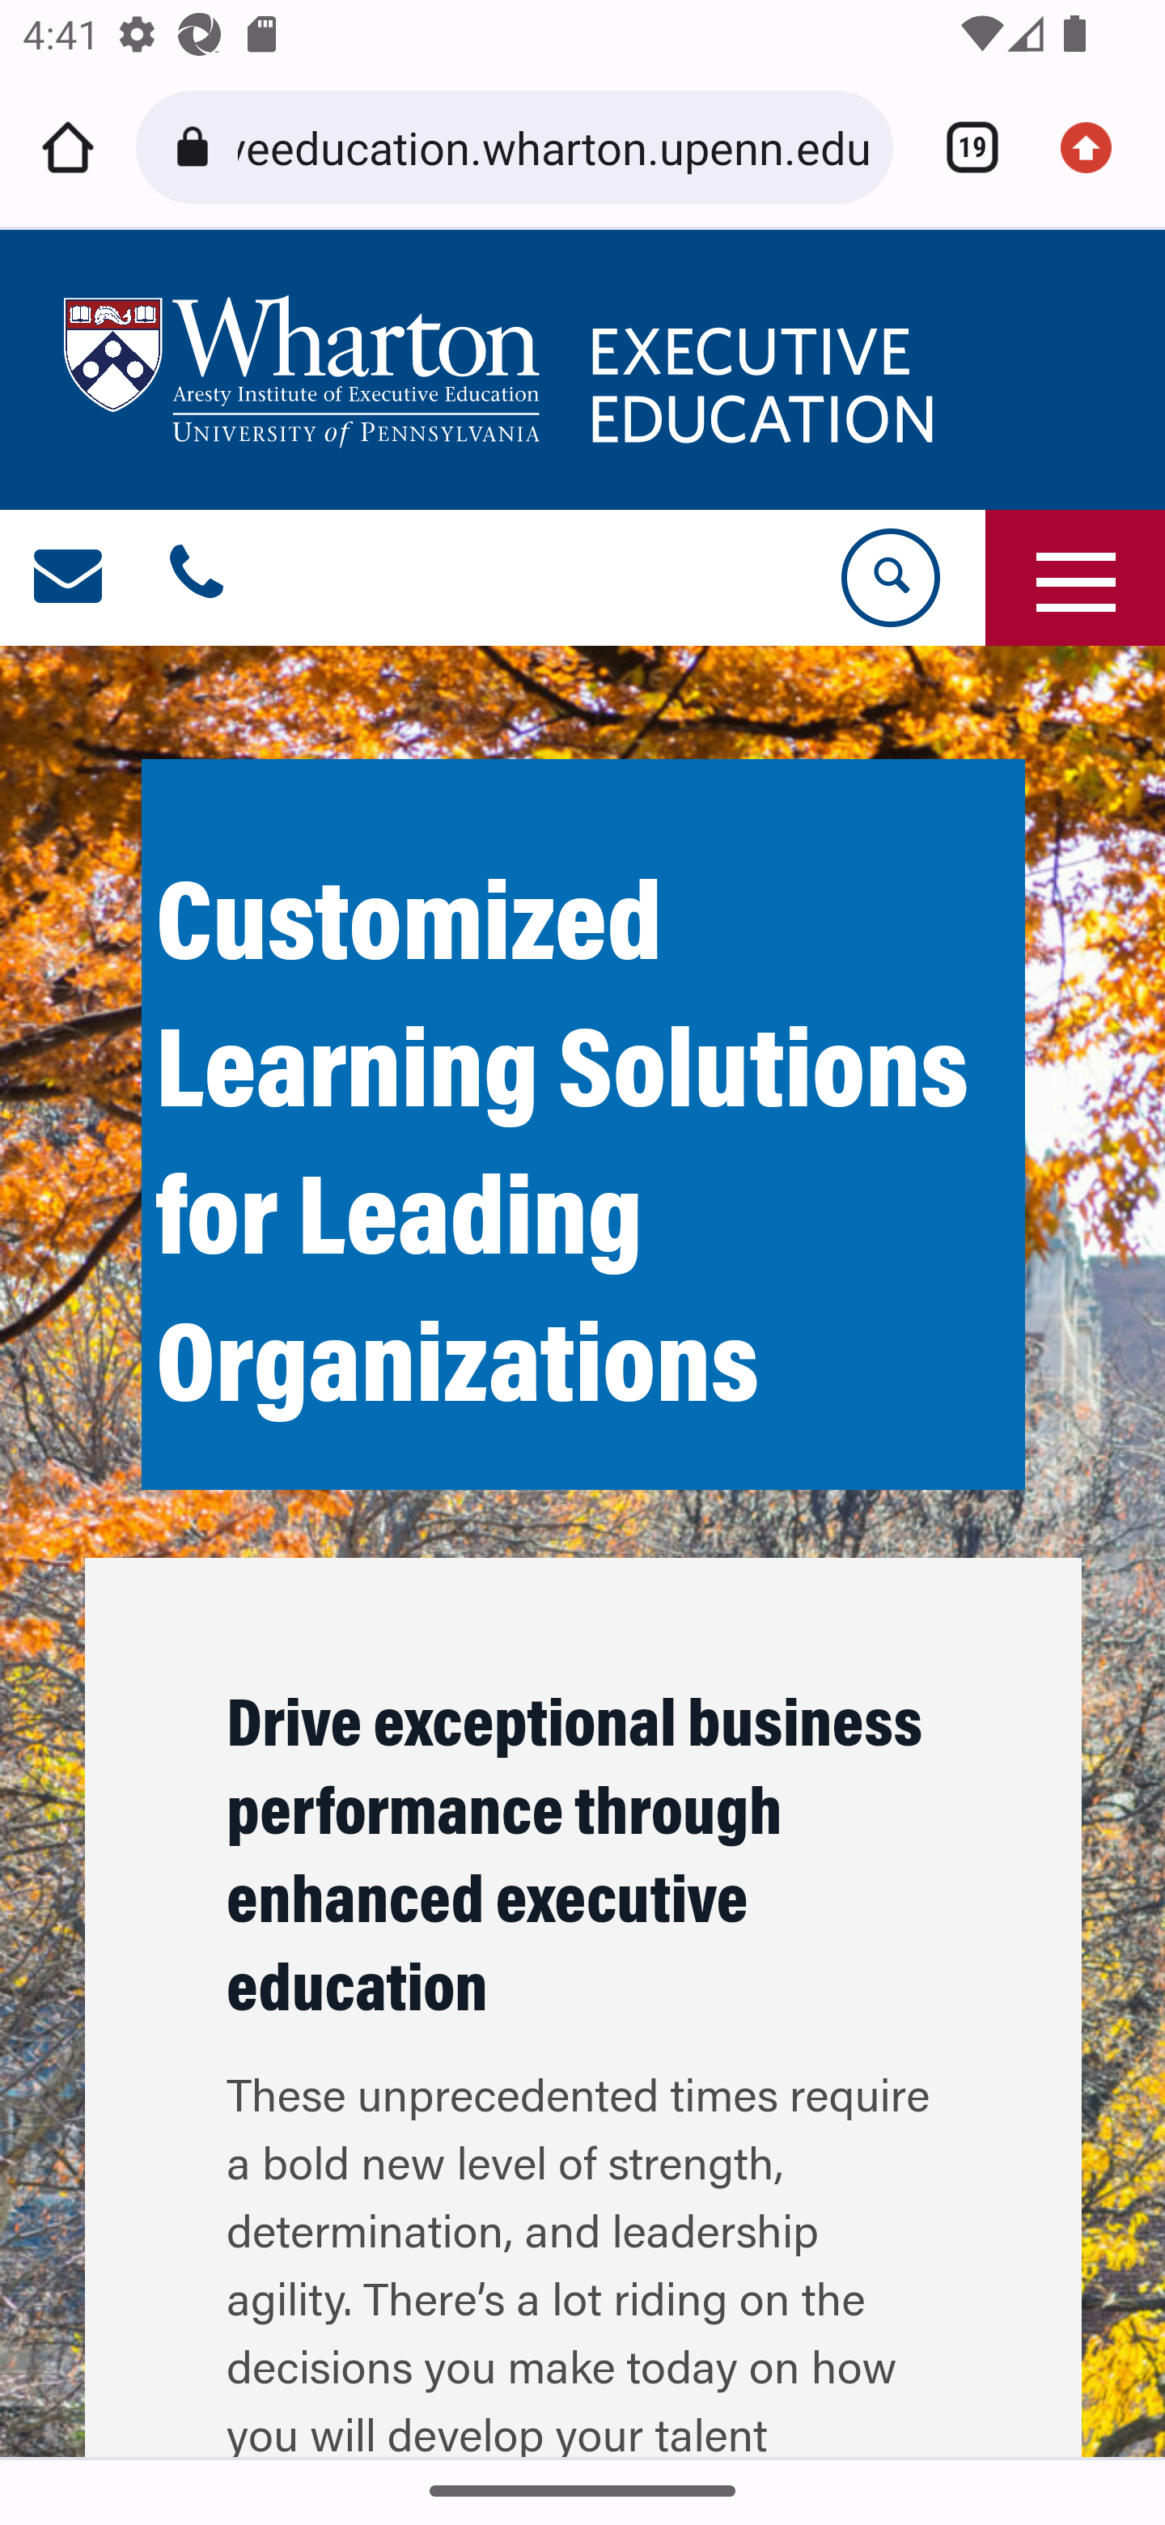  Describe the element at coordinates (1097, 147) in the screenshot. I see `Update available. More options` at that location.